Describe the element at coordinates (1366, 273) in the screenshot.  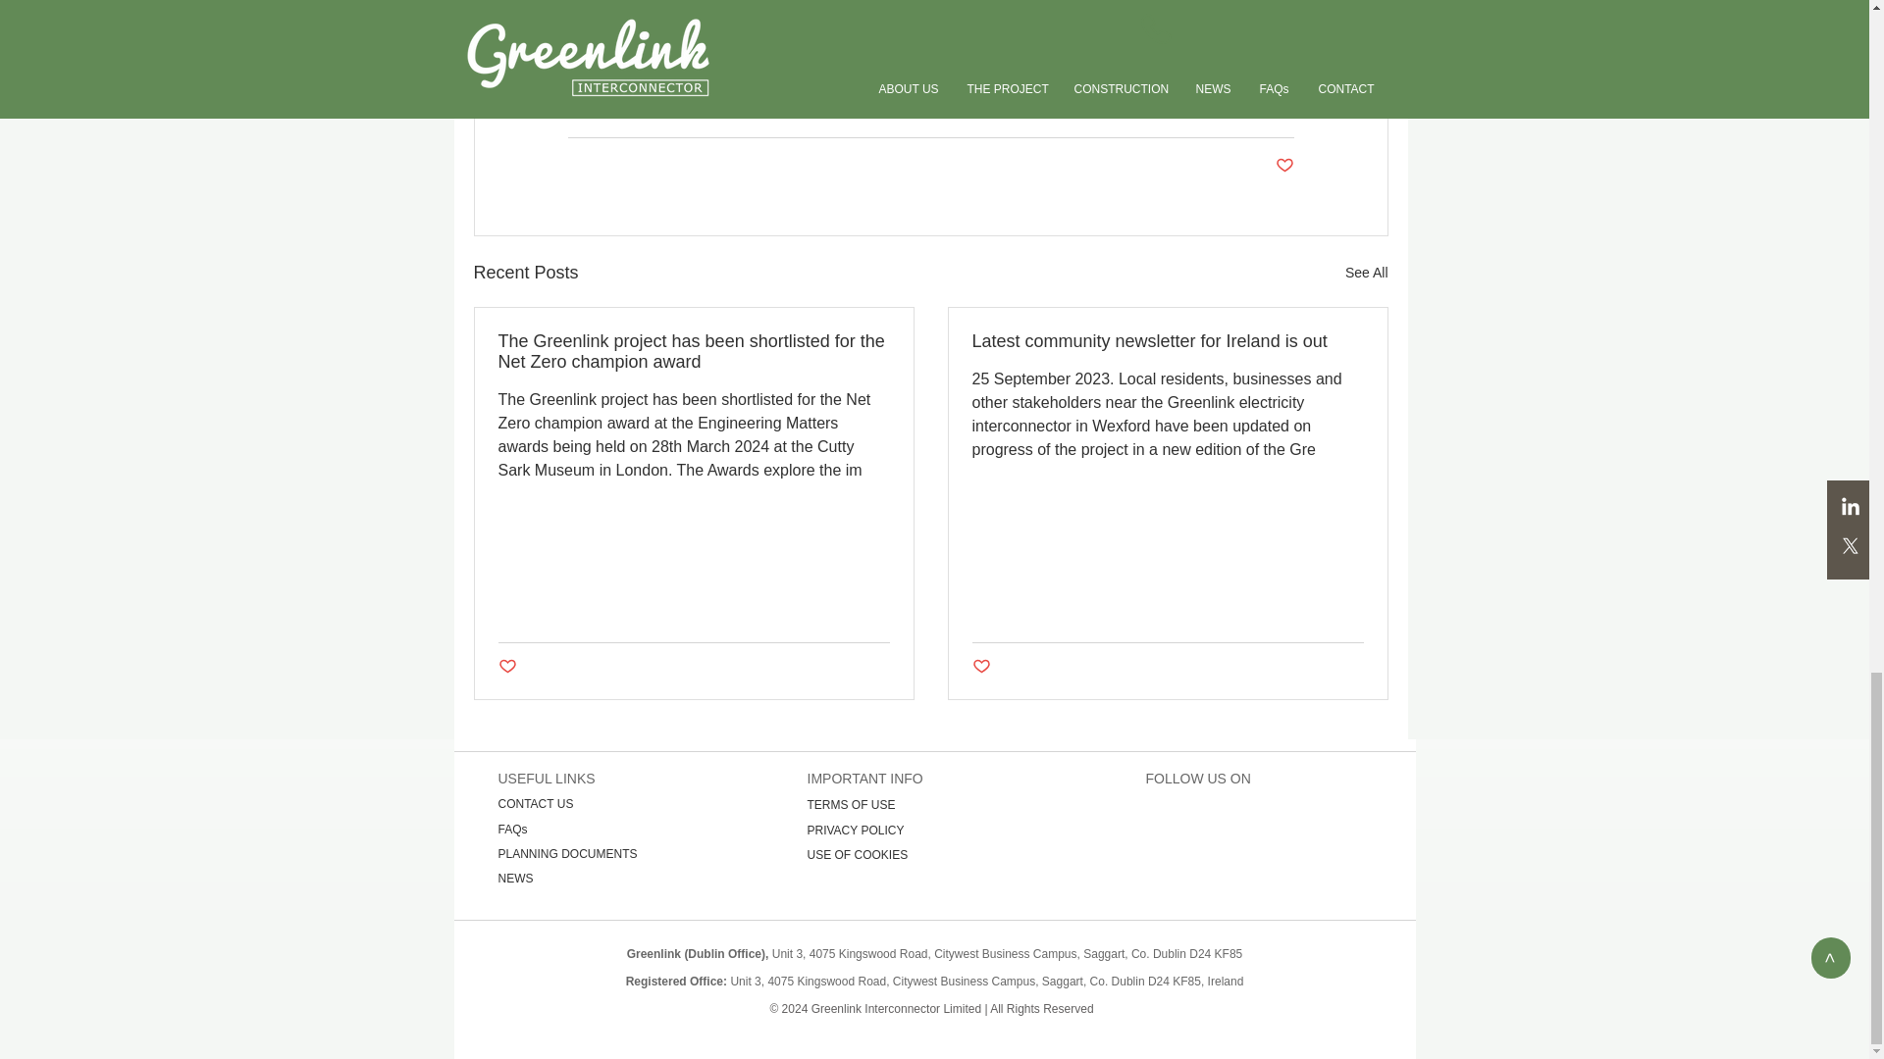
I see `See All` at that location.